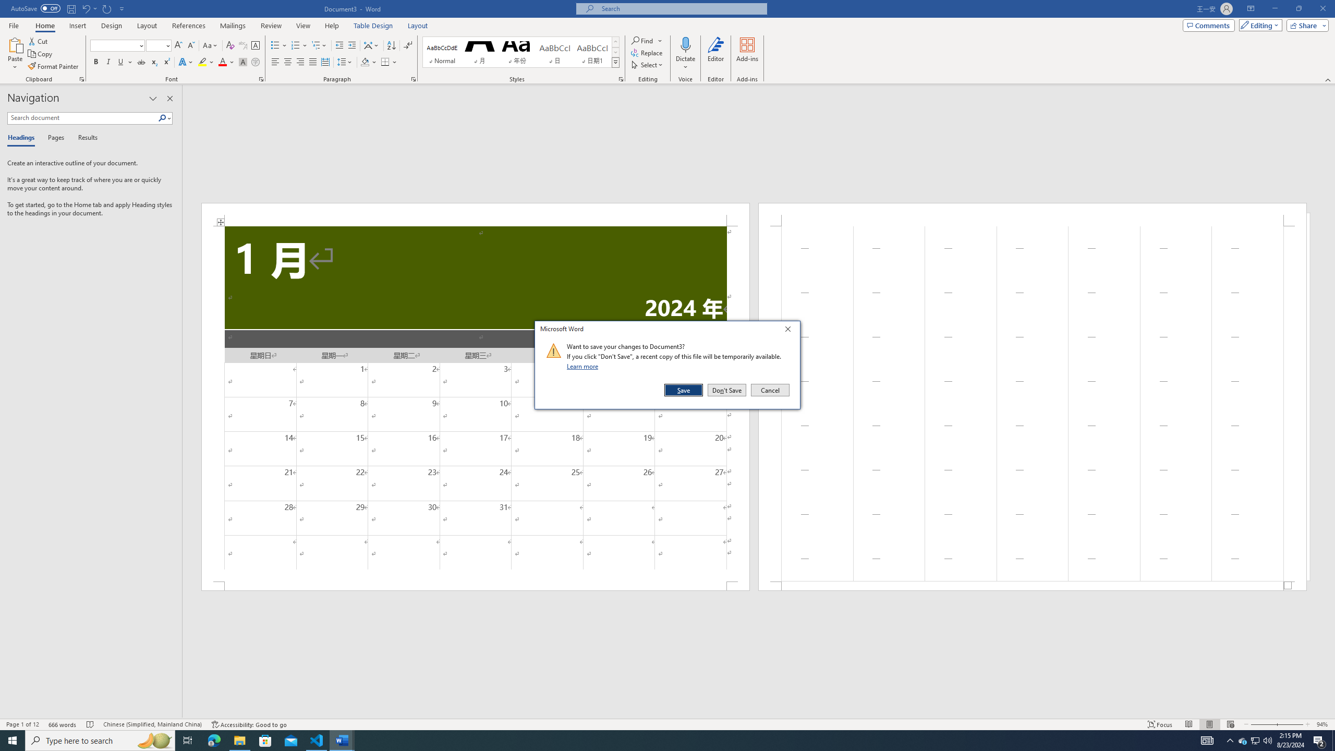 The image size is (1335, 751). Describe the element at coordinates (81, 79) in the screenshot. I see `Office Clipboard...` at that location.